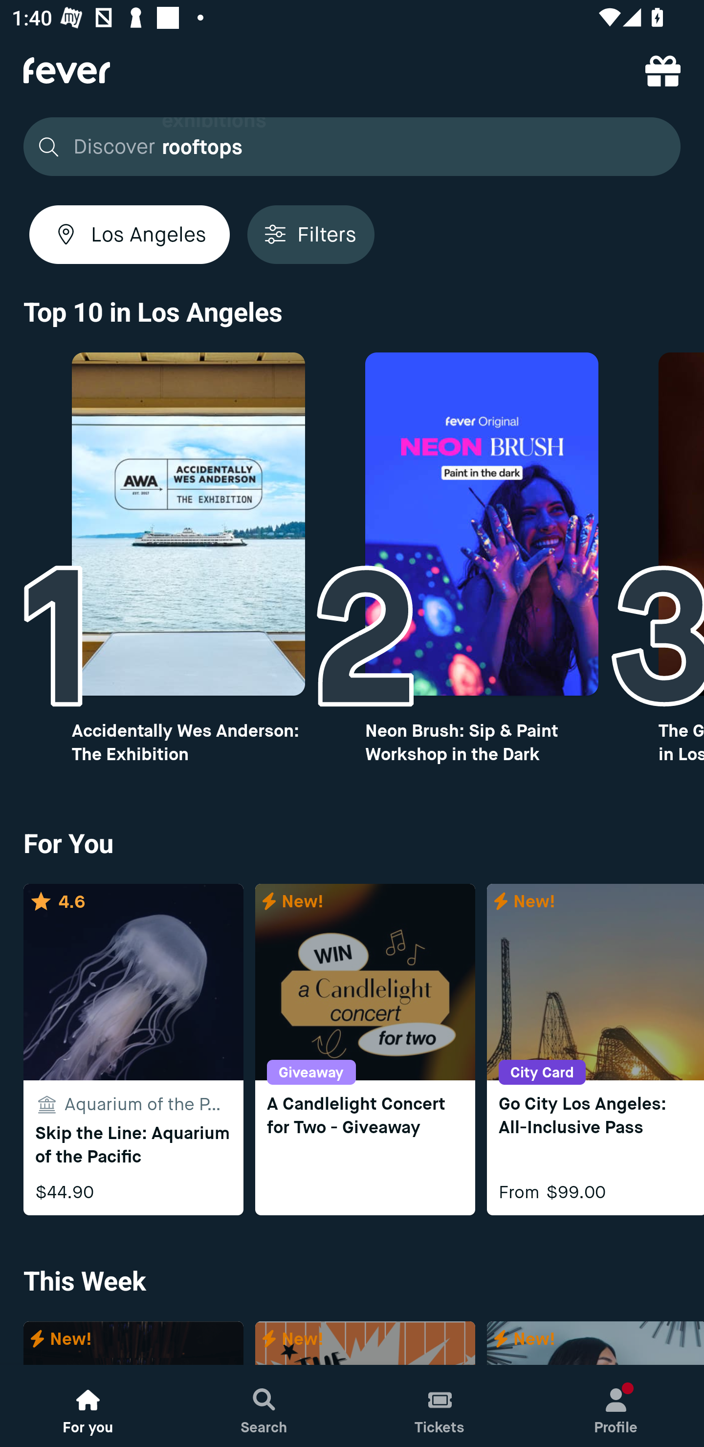 The width and height of the screenshot is (704, 1447). Describe the element at coordinates (616, 1406) in the screenshot. I see `Profile, New notification Profile` at that location.